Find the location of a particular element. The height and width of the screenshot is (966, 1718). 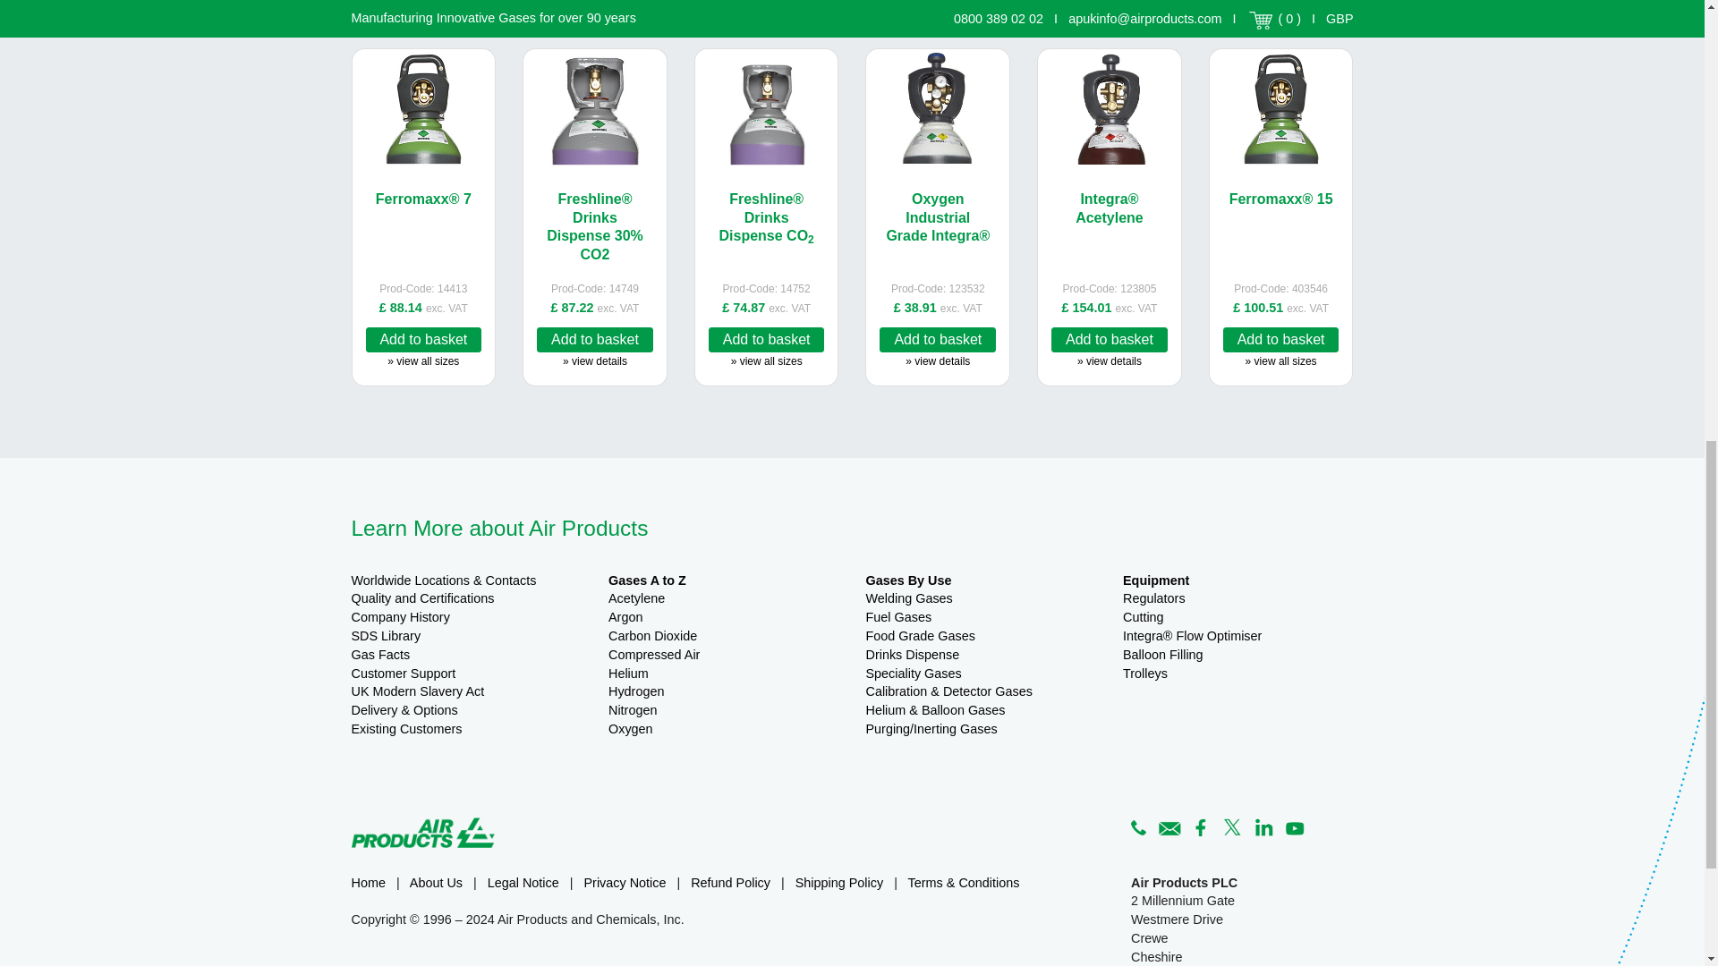

Watch Air Products Videos is located at coordinates (1295, 825).